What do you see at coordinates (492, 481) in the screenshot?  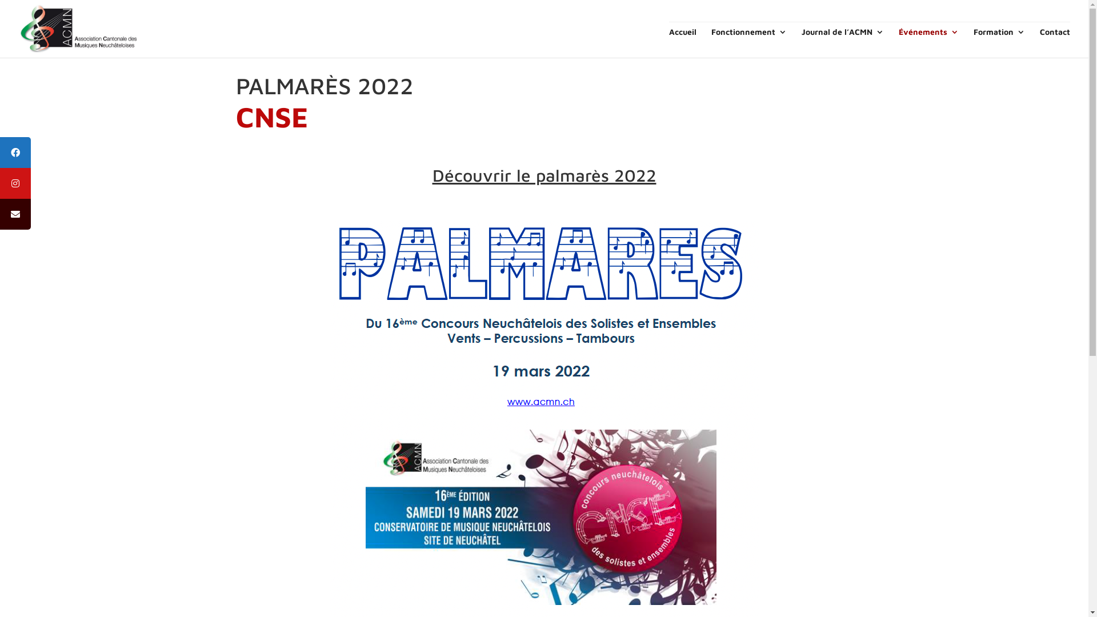 I see `Concert du champion` at bounding box center [492, 481].